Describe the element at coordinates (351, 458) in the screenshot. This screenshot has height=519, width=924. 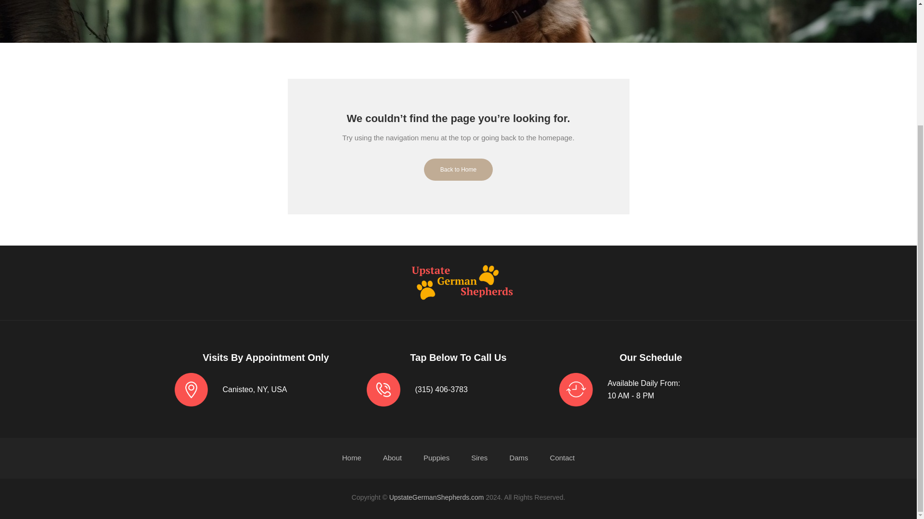
I see `Home` at that location.